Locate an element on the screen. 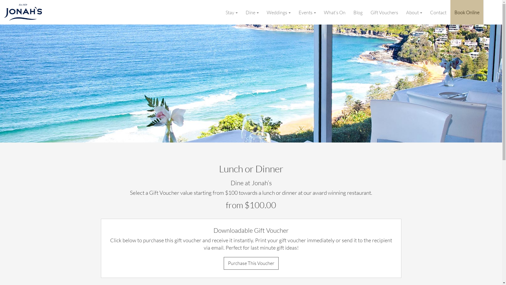  Stay is located at coordinates (232, 12).